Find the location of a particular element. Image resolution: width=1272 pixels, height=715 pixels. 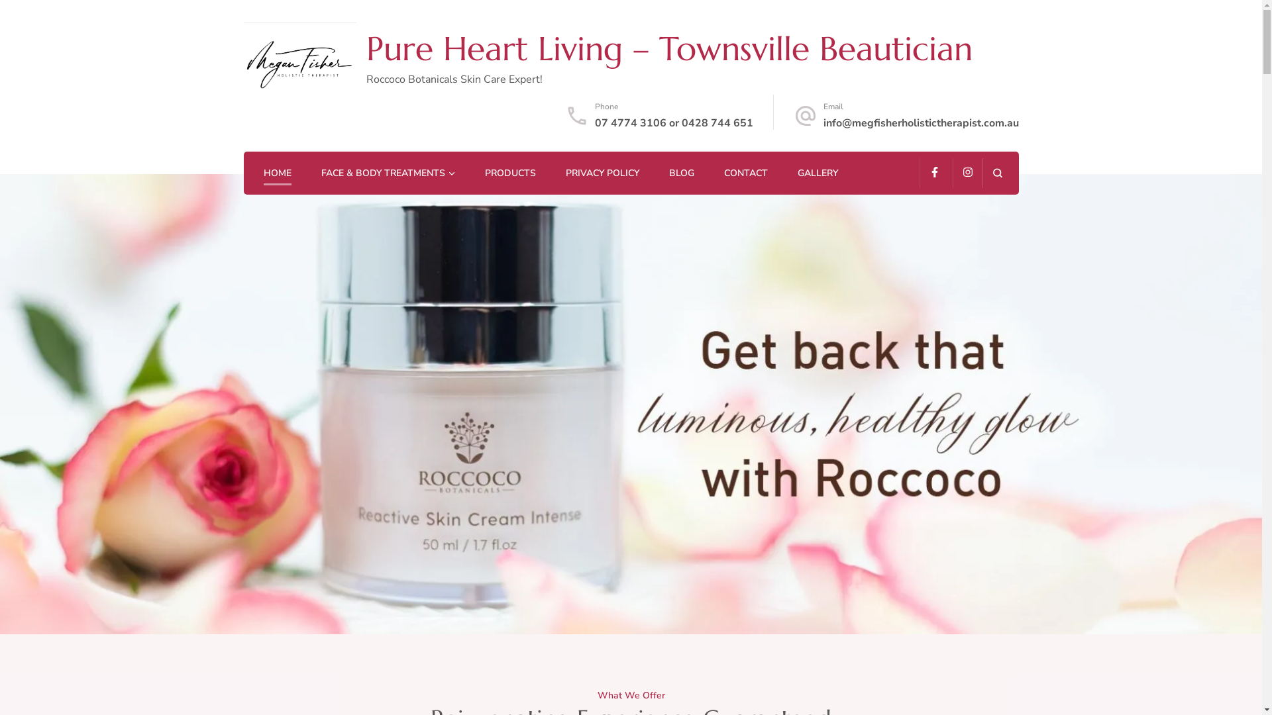

PRODUCTS is located at coordinates (510, 174).